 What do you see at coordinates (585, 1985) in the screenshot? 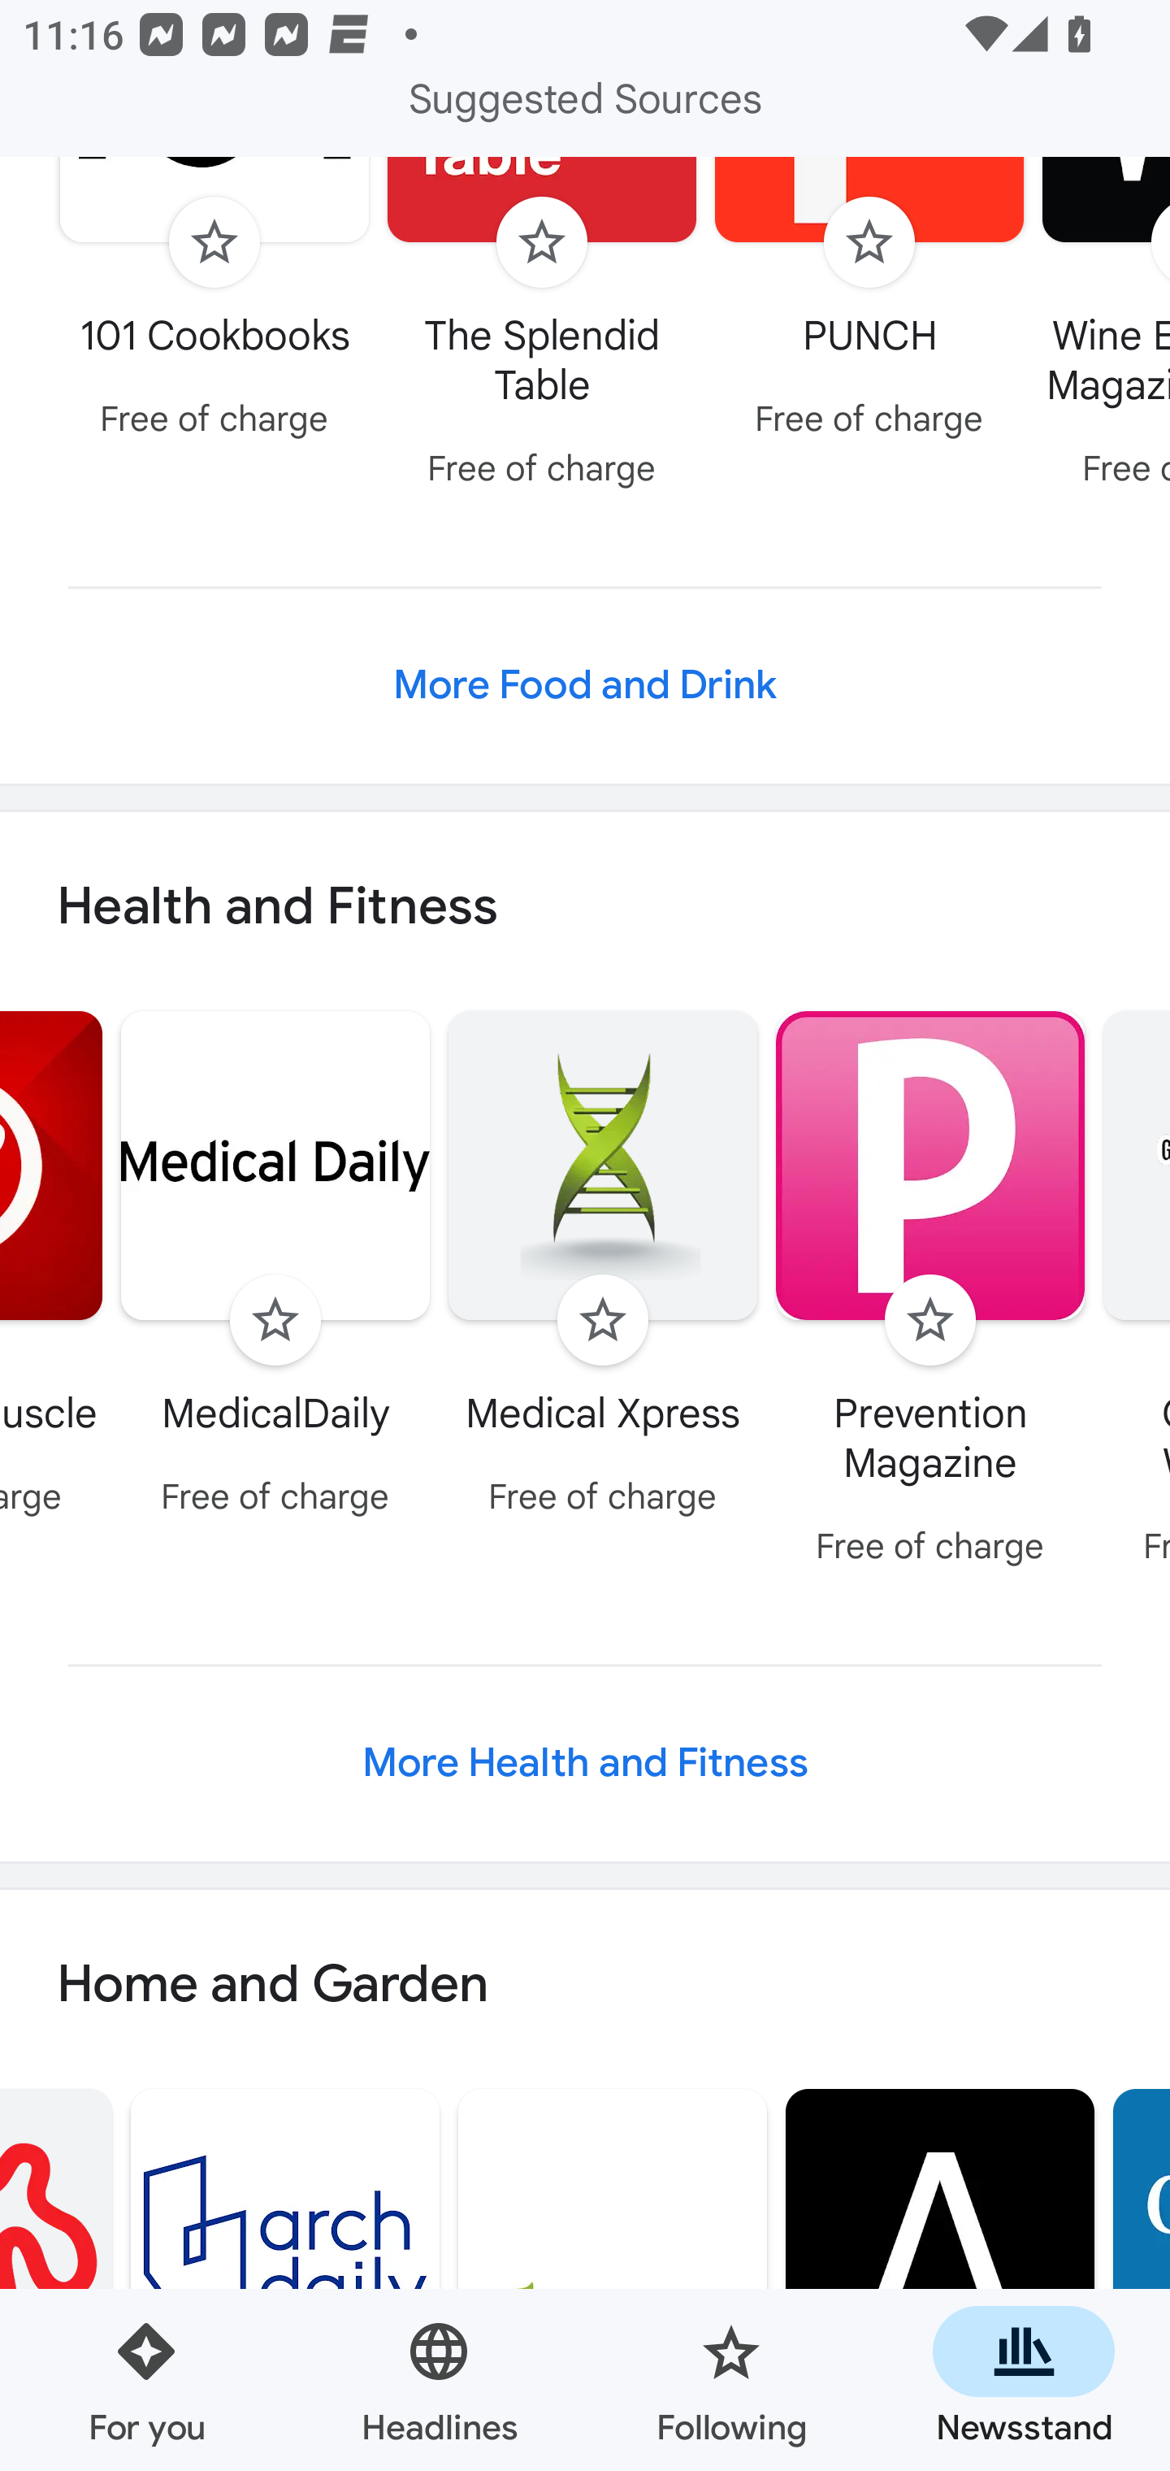
I see `Home and Garden` at bounding box center [585, 1985].